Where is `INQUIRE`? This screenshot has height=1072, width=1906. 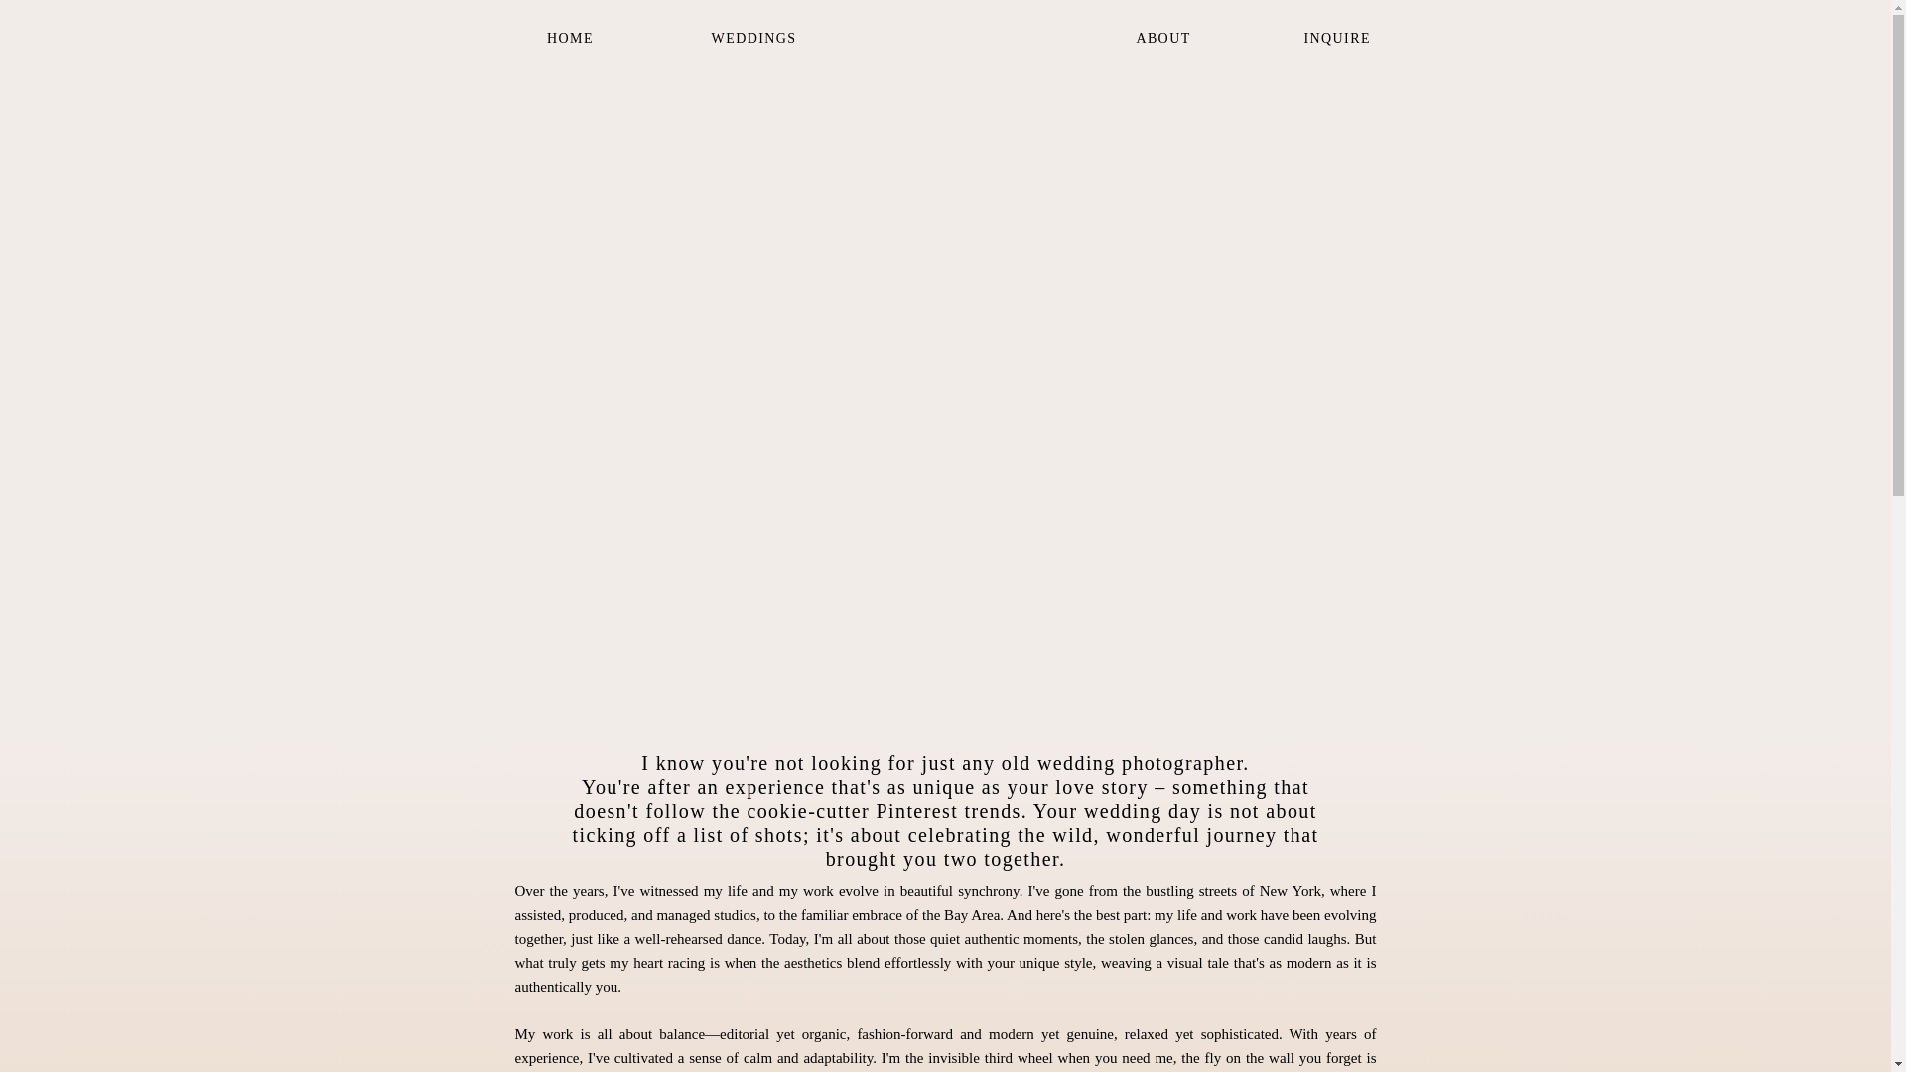 INQUIRE is located at coordinates (1336, 40).